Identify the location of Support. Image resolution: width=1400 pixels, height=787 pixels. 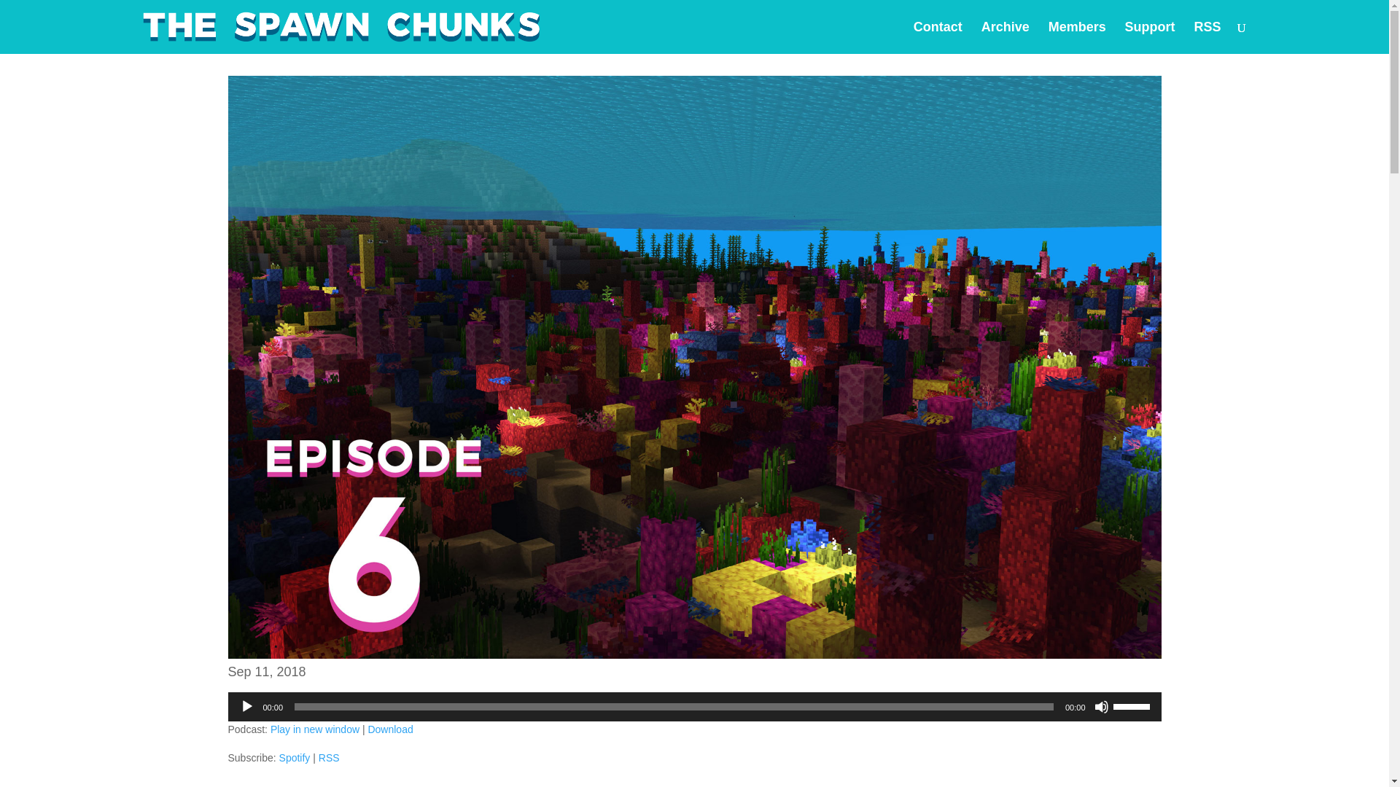
(1151, 38).